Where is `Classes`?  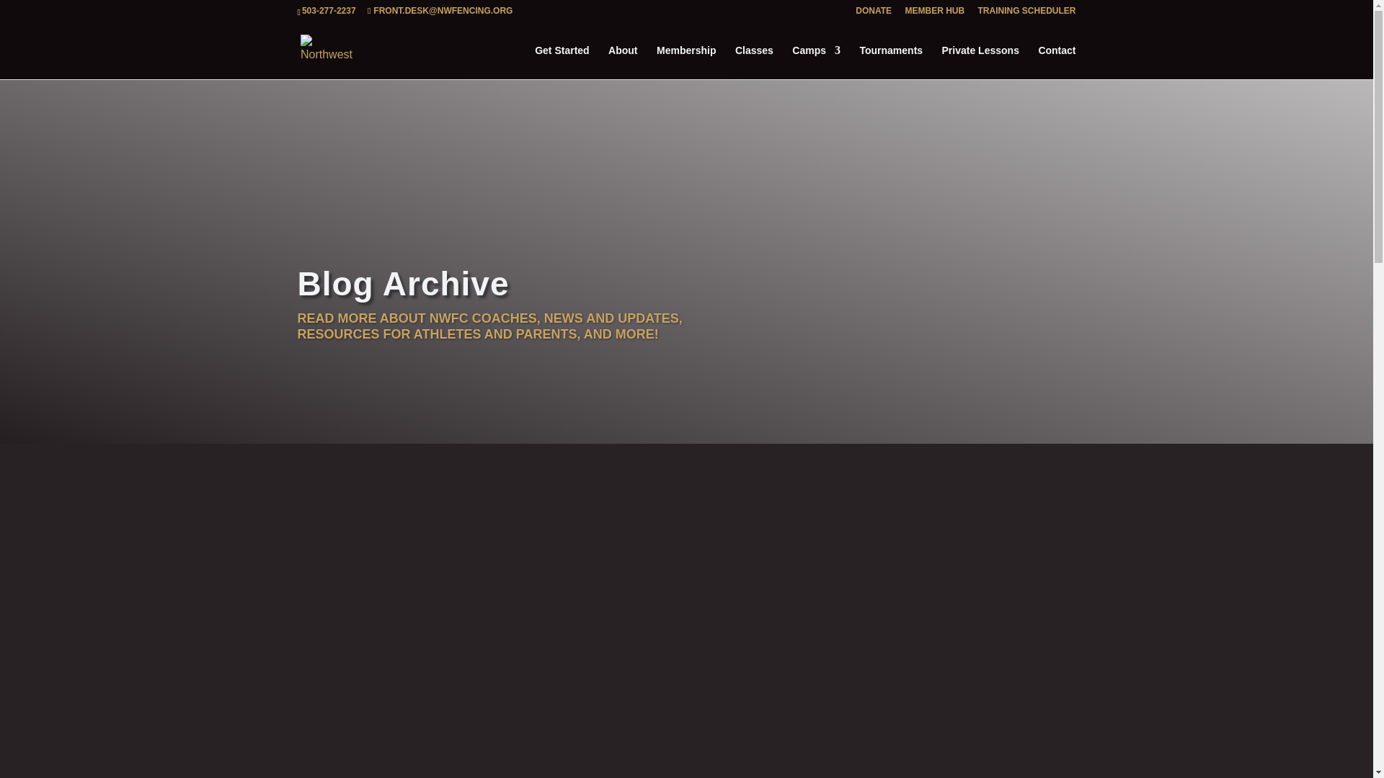 Classes is located at coordinates (754, 62).